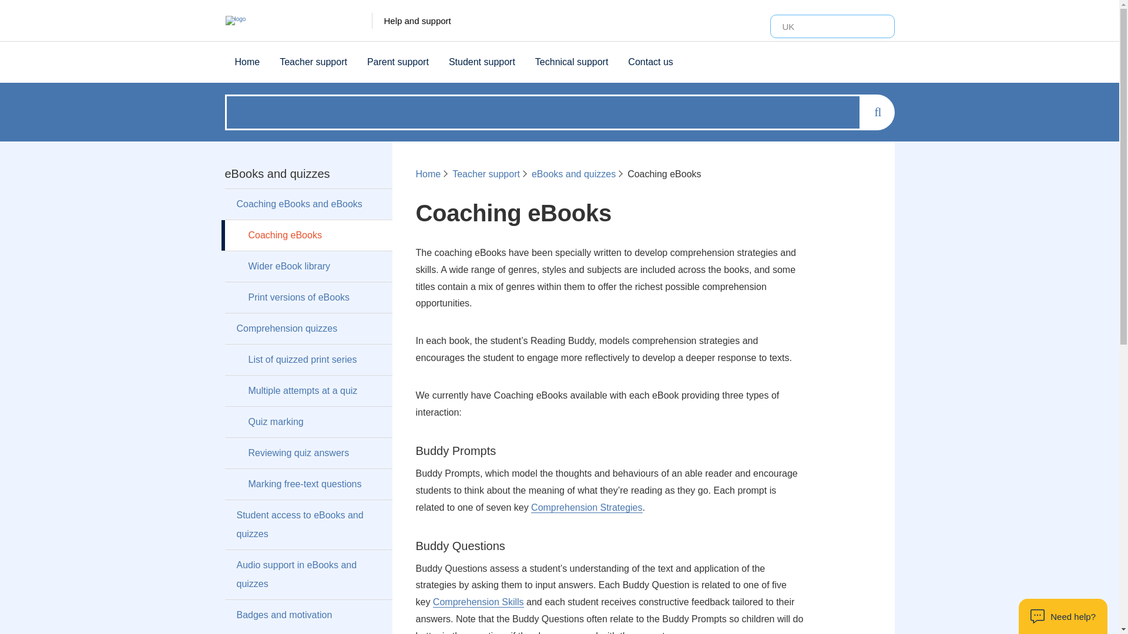 The width and height of the screenshot is (1128, 634). What do you see at coordinates (308, 574) in the screenshot?
I see `Audio support in eBooks and quizzes` at bounding box center [308, 574].